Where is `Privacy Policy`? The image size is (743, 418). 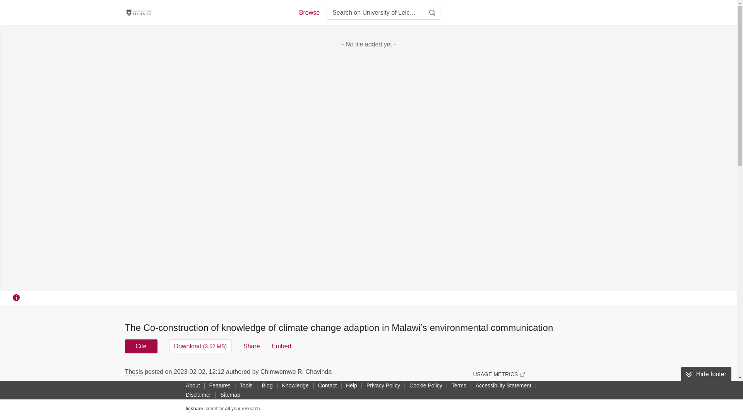
Privacy Policy is located at coordinates (383, 385).